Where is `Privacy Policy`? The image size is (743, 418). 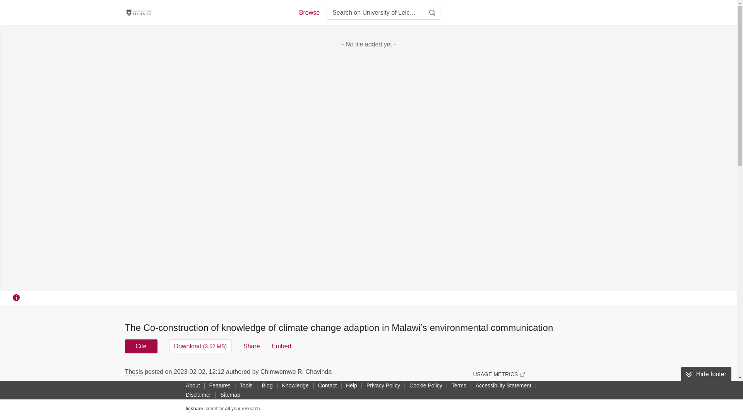
Privacy Policy is located at coordinates (383, 385).